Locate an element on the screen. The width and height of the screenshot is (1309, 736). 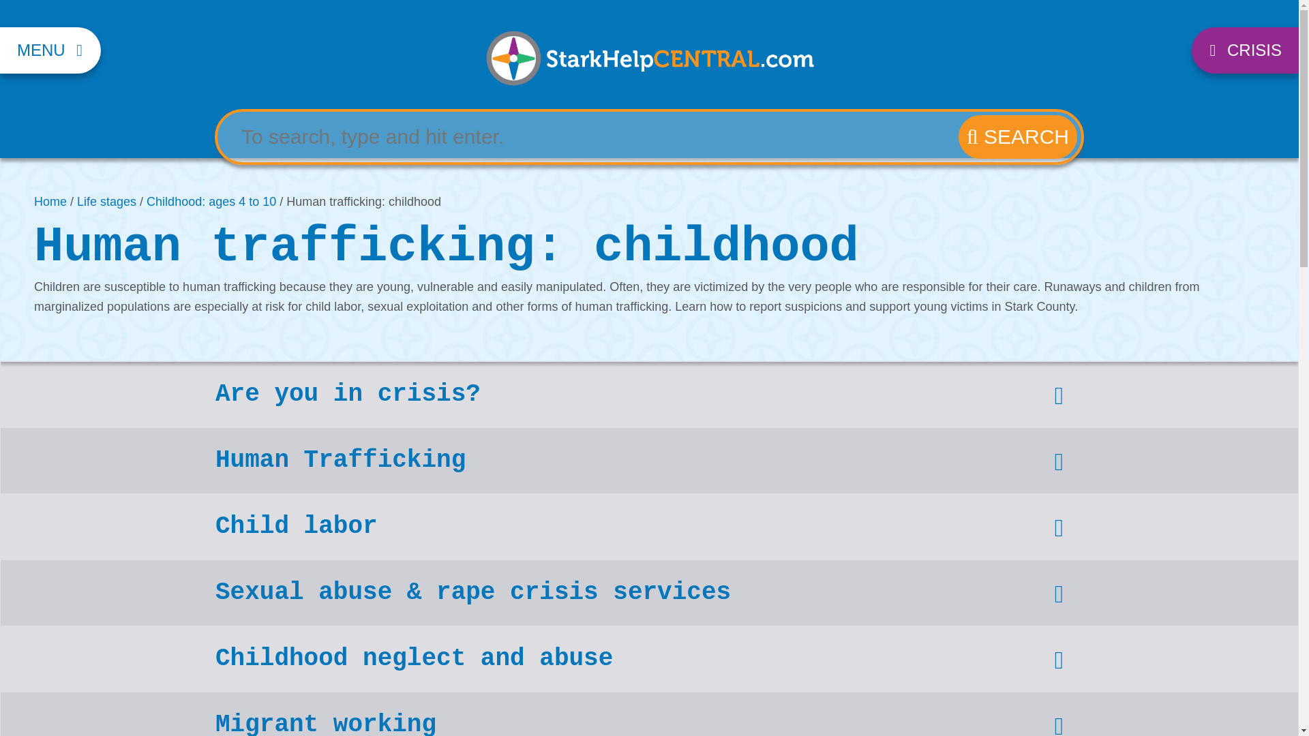
SEARCH is located at coordinates (1017, 136).